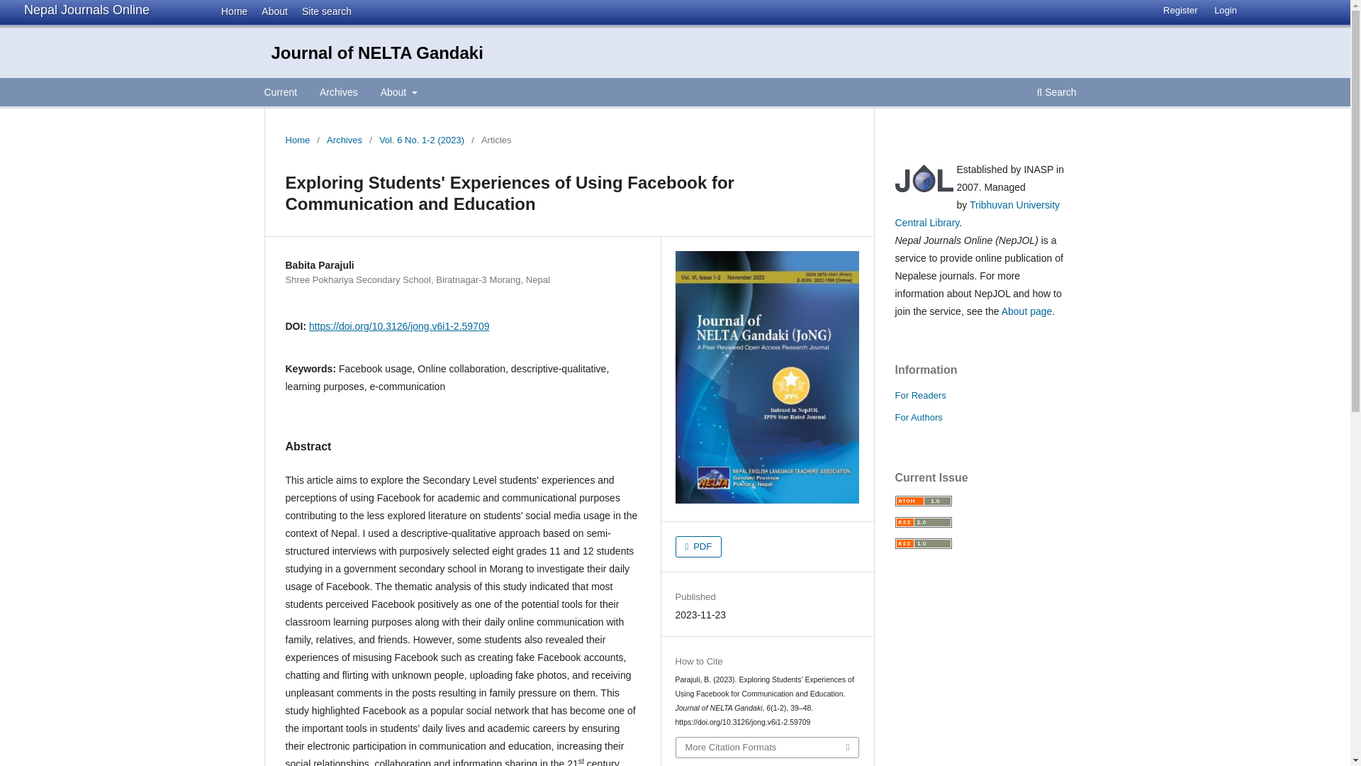  What do you see at coordinates (1225, 11) in the screenshot?
I see `Login` at bounding box center [1225, 11].